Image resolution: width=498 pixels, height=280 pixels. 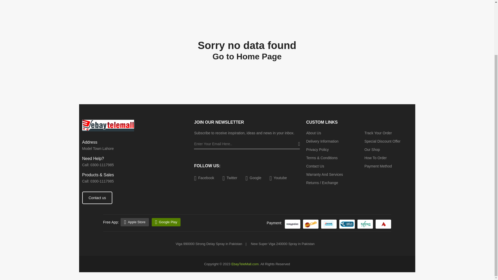 What do you see at coordinates (204, 178) in the screenshot?
I see `Facebook` at bounding box center [204, 178].